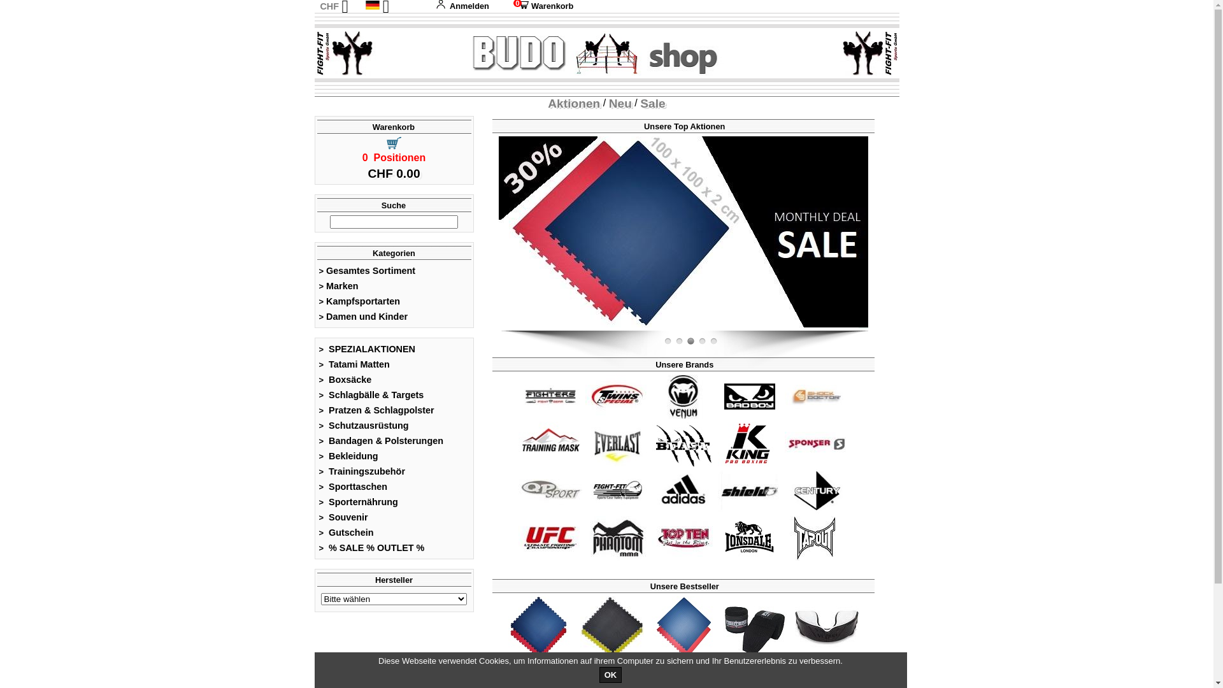  What do you see at coordinates (574, 103) in the screenshot?
I see `Aktionen` at bounding box center [574, 103].